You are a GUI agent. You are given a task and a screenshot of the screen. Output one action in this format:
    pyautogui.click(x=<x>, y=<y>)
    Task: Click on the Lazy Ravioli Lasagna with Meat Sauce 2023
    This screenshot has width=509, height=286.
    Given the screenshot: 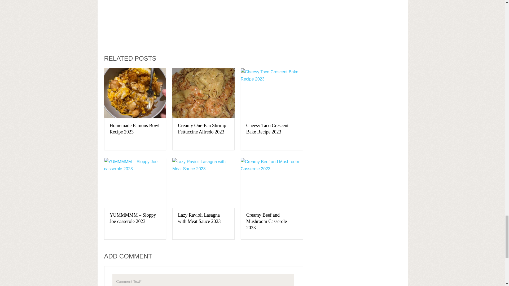 What is the action you would take?
    pyautogui.click(x=199, y=218)
    